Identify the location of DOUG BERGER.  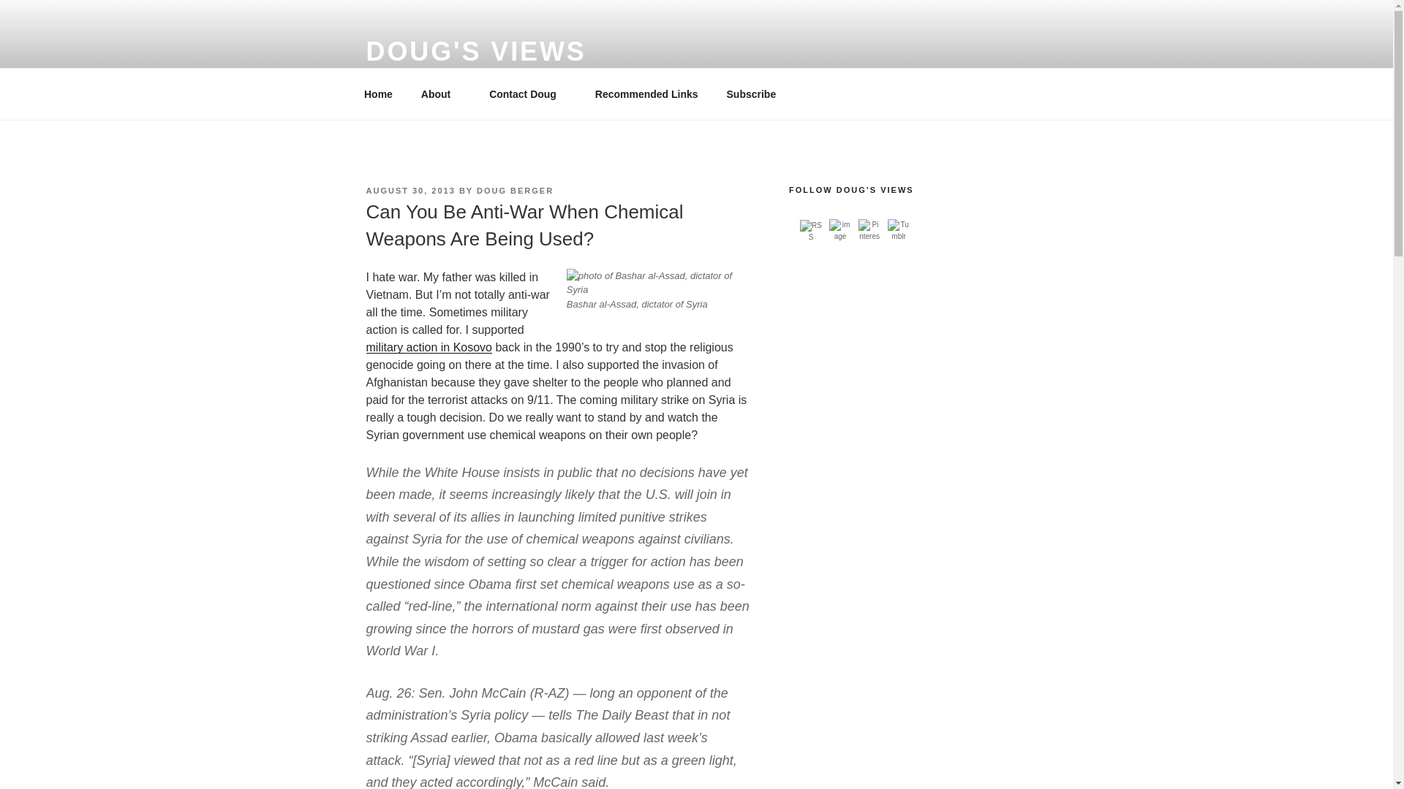
(515, 190).